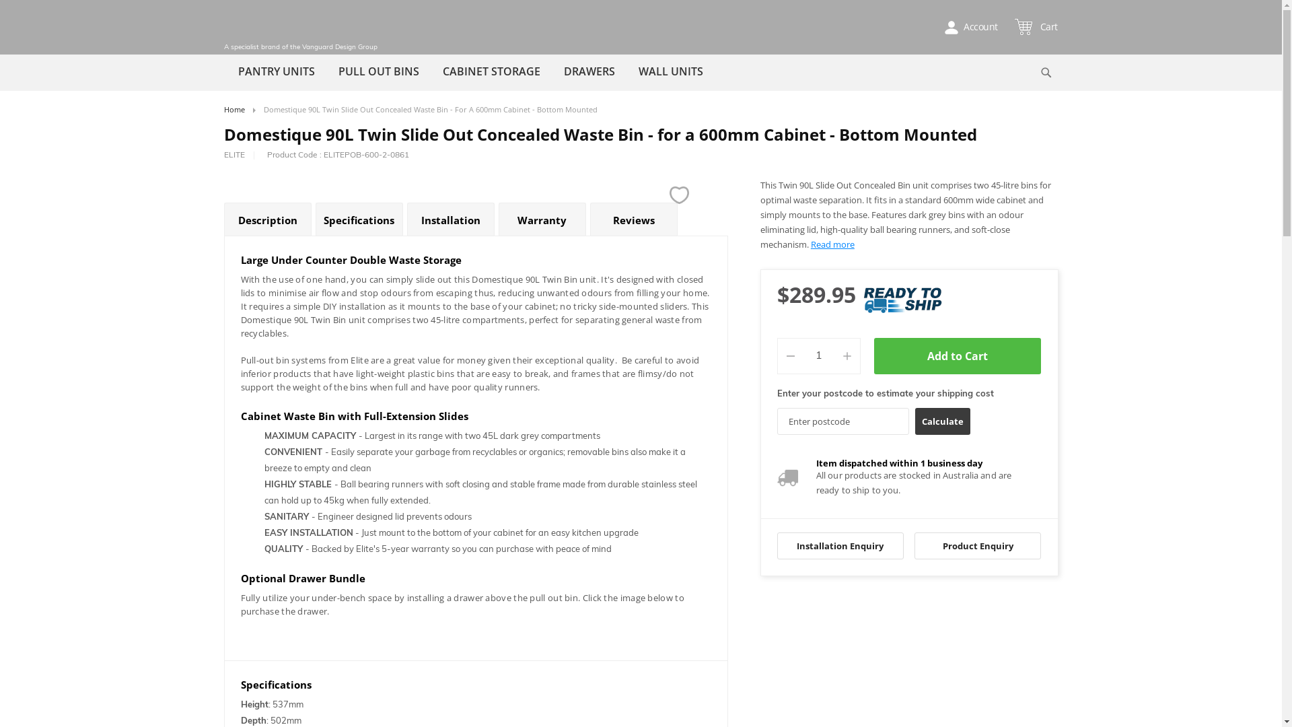 This screenshot has width=1292, height=727. What do you see at coordinates (359, 219) in the screenshot?
I see `Specifications` at bounding box center [359, 219].